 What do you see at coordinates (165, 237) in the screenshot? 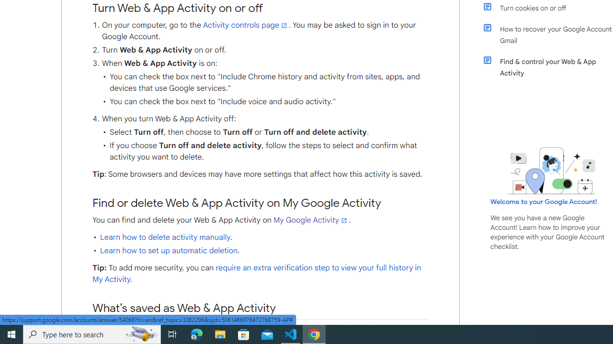
I see `Learn how to delete activity manually` at bounding box center [165, 237].